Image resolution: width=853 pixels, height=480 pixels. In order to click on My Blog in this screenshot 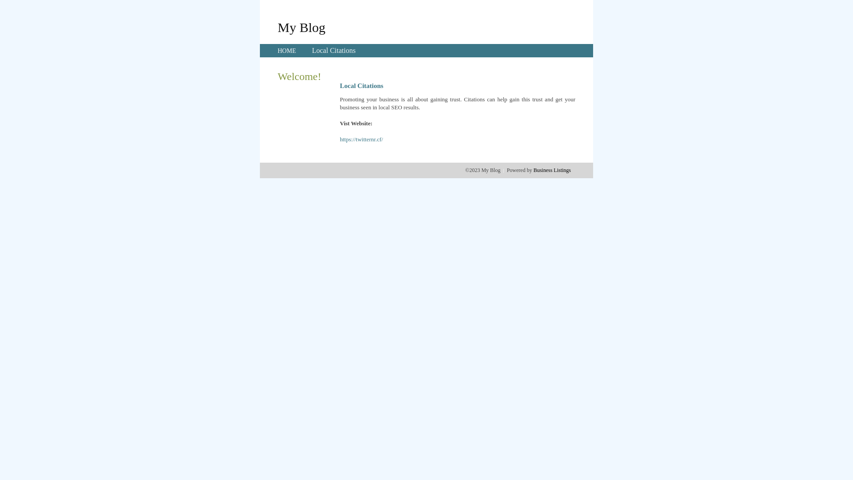, I will do `click(302, 27)`.